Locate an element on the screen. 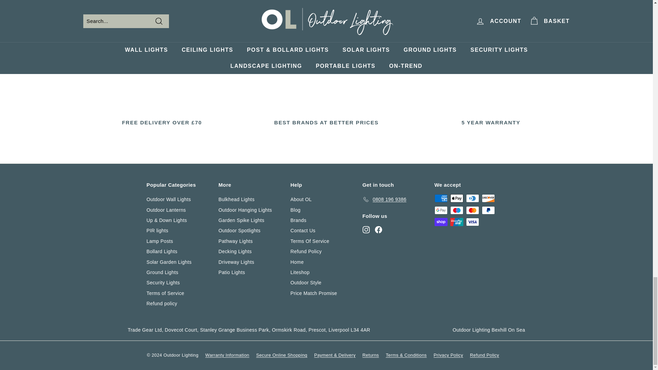  PayPal is located at coordinates (488, 210).